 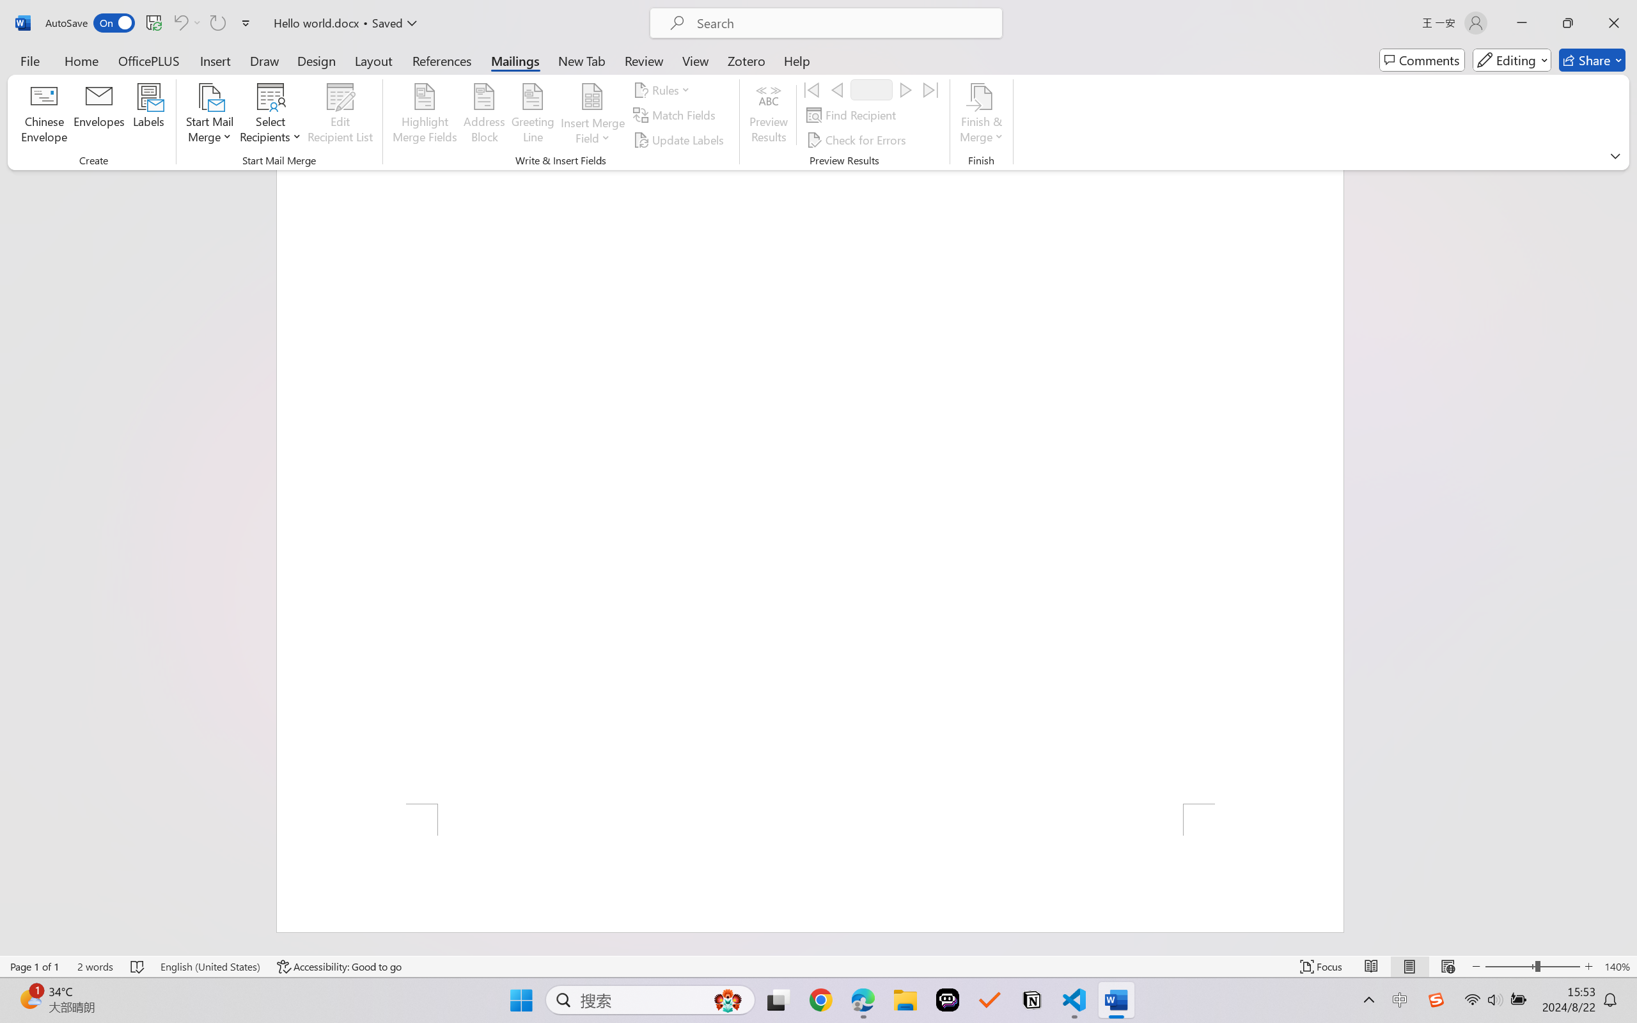 I want to click on Layout, so click(x=373, y=60).